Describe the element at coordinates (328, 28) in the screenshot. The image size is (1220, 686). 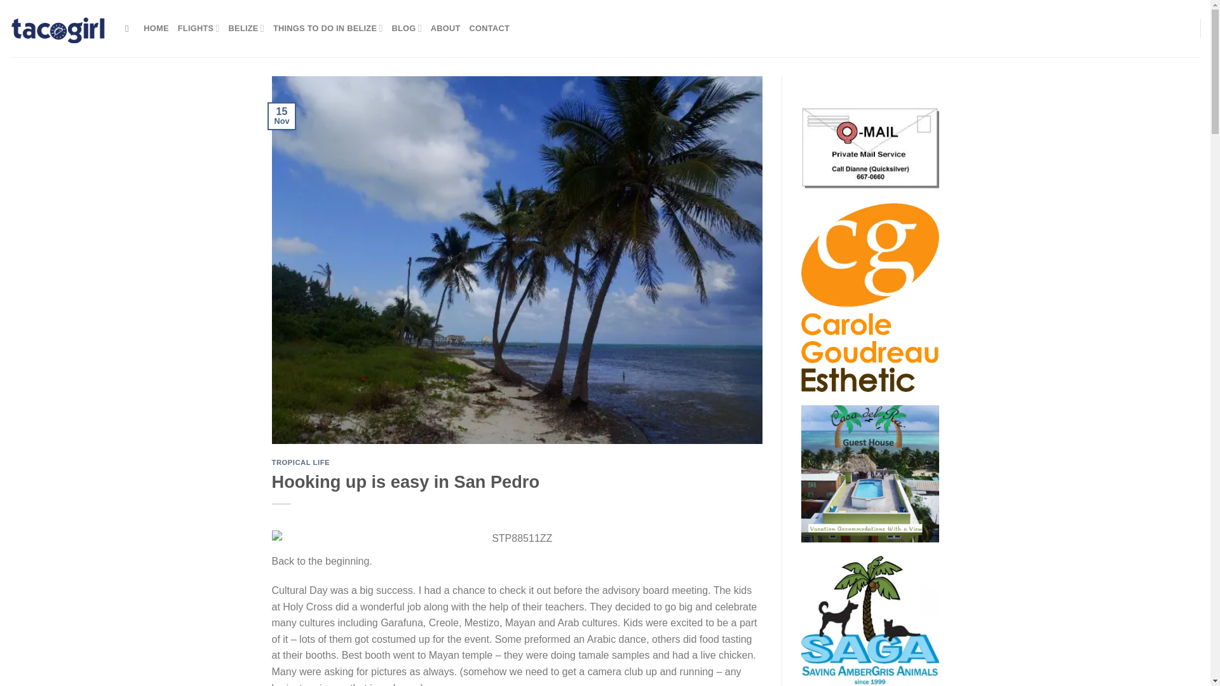
I see `THINGS TO DO IN BELIZE` at that location.